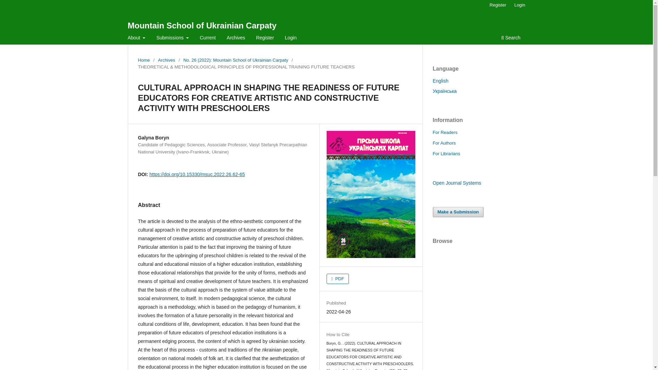 The image size is (658, 370). What do you see at coordinates (520, 5) in the screenshot?
I see `Login` at bounding box center [520, 5].